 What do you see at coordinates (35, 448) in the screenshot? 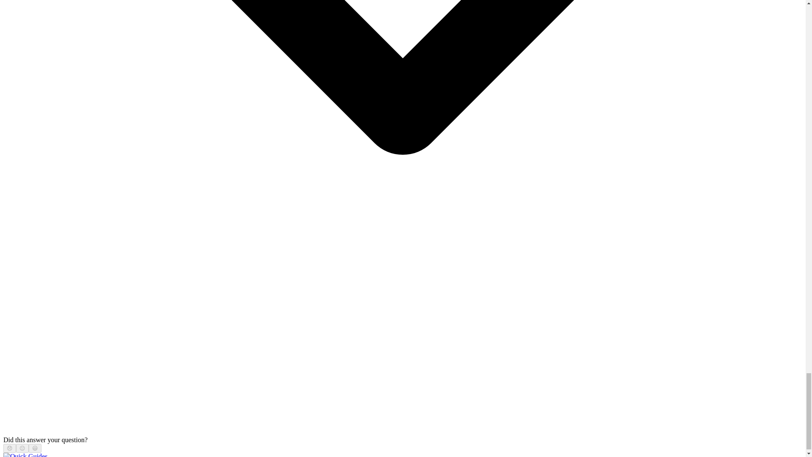
I see `Smiley` at bounding box center [35, 448].